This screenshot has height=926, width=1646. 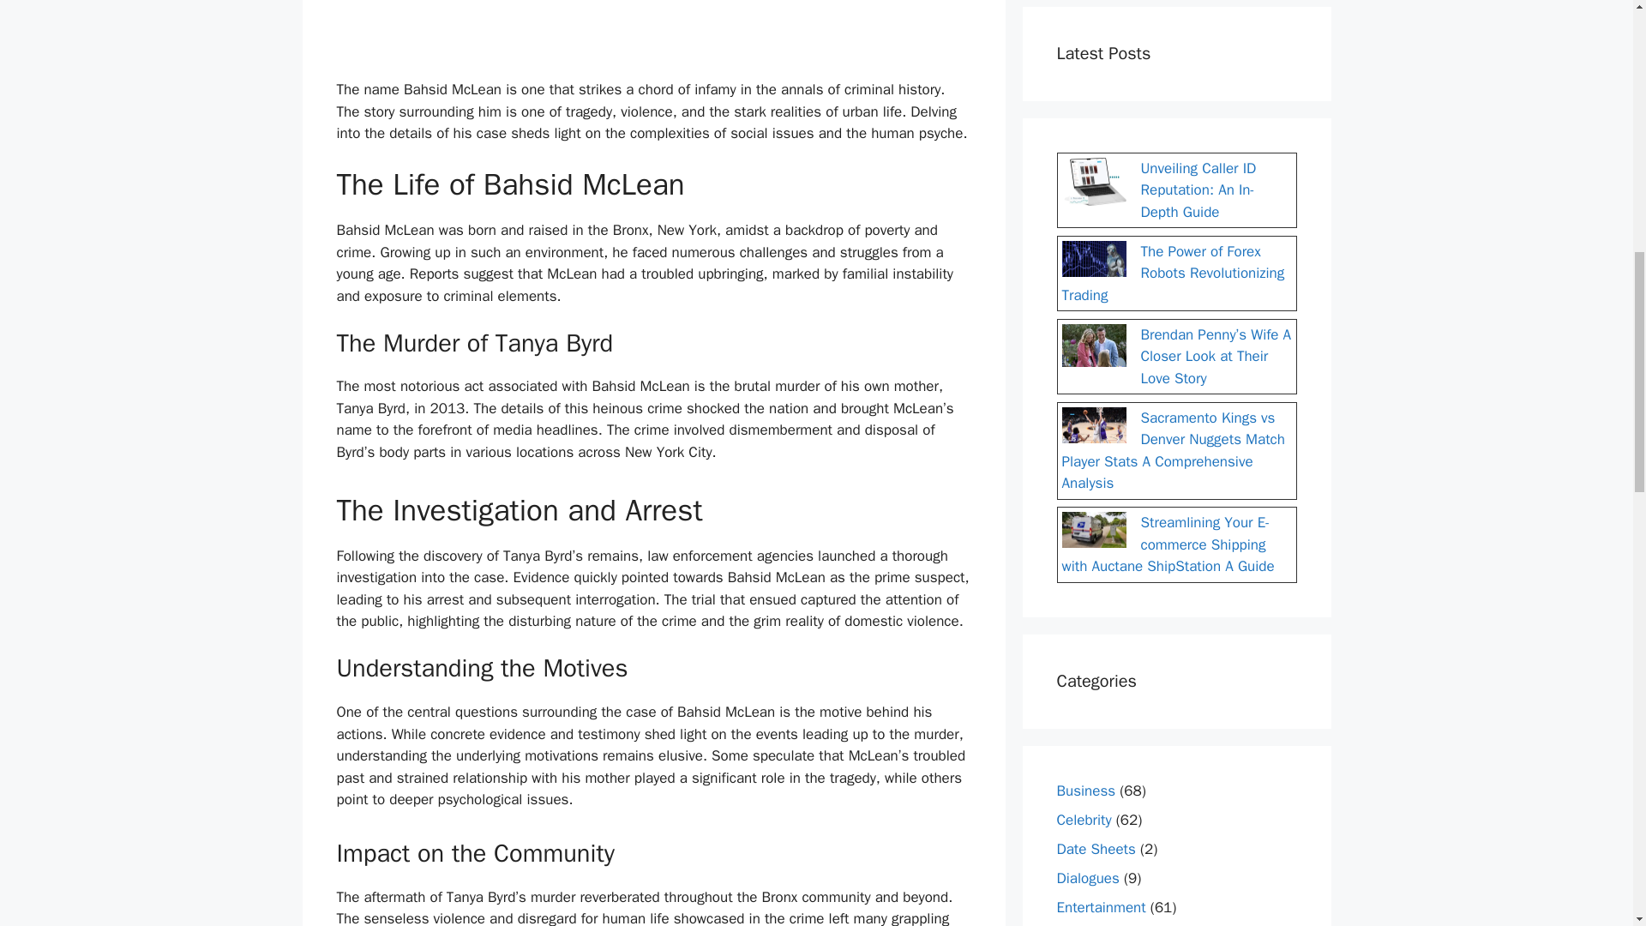 What do you see at coordinates (1087, 878) in the screenshot?
I see `Dialogues` at bounding box center [1087, 878].